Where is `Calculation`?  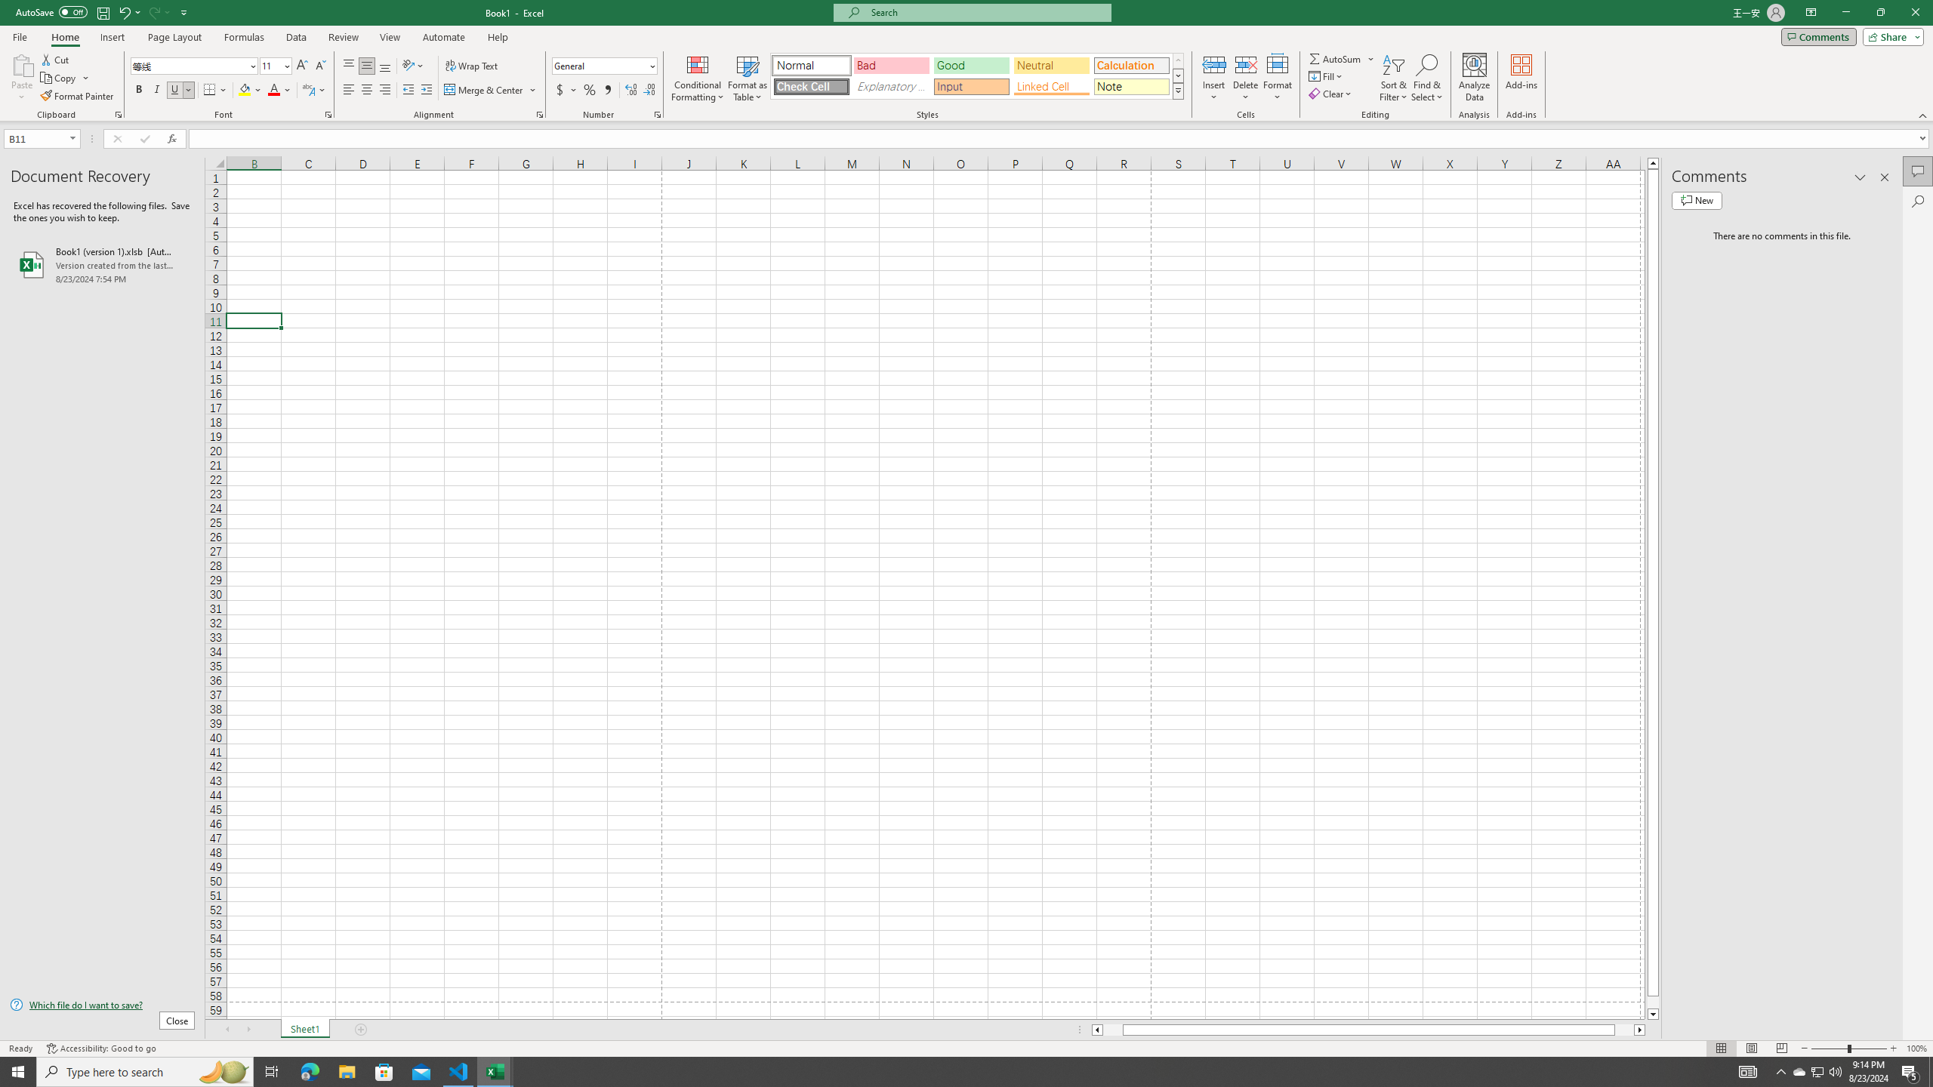 Calculation is located at coordinates (1131, 65).